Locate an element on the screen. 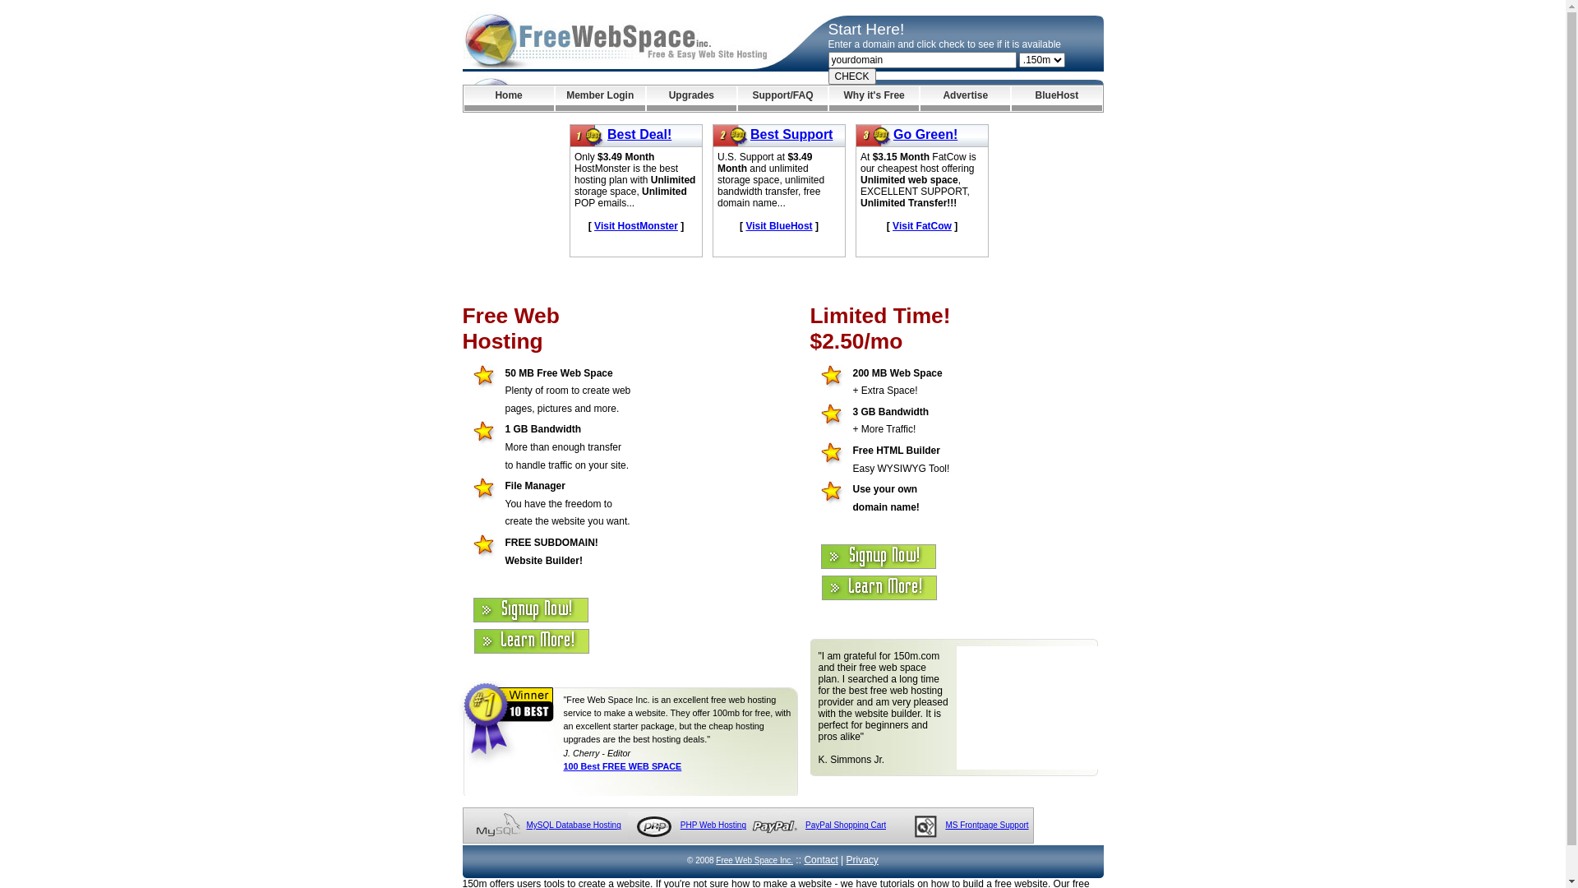 Image resolution: width=1578 pixels, height=888 pixels. Member Login is located at coordinates (600, 99).